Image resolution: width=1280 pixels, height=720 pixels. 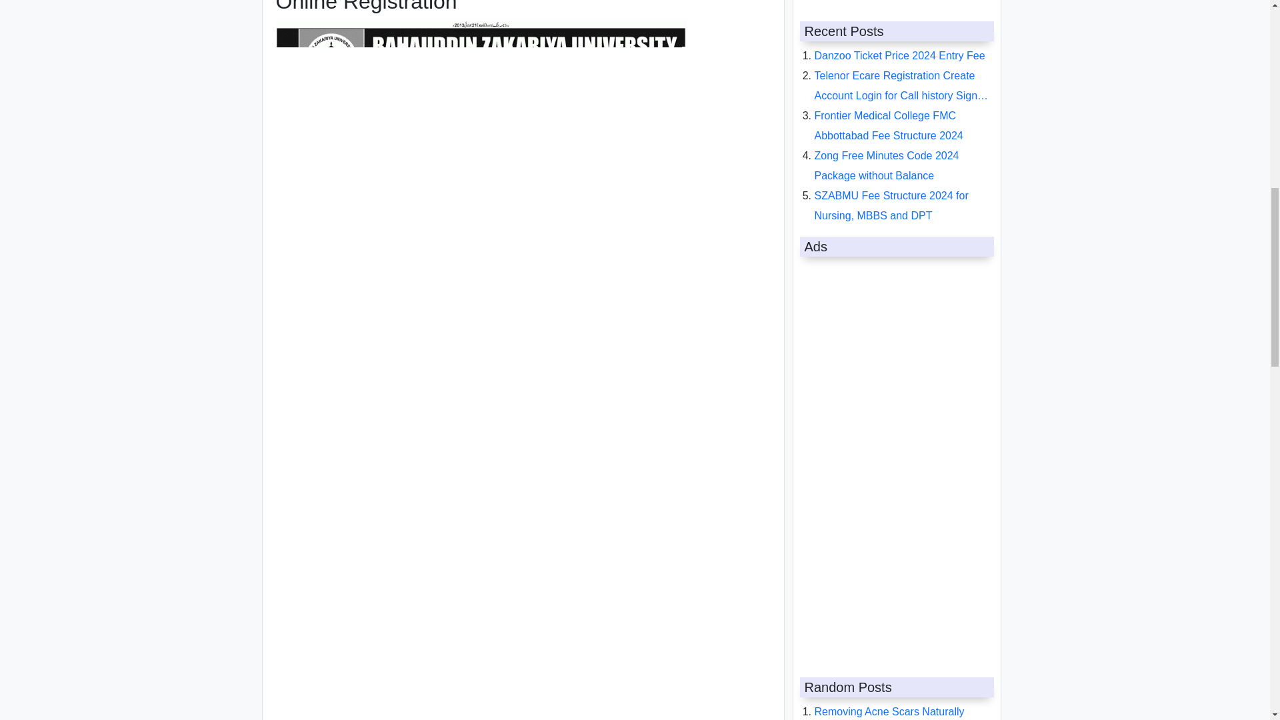 What do you see at coordinates (899, 293) in the screenshot?
I see `Nikah Nama Form 2024 in Pakistan Urdu, English` at bounding box center [899, 293].